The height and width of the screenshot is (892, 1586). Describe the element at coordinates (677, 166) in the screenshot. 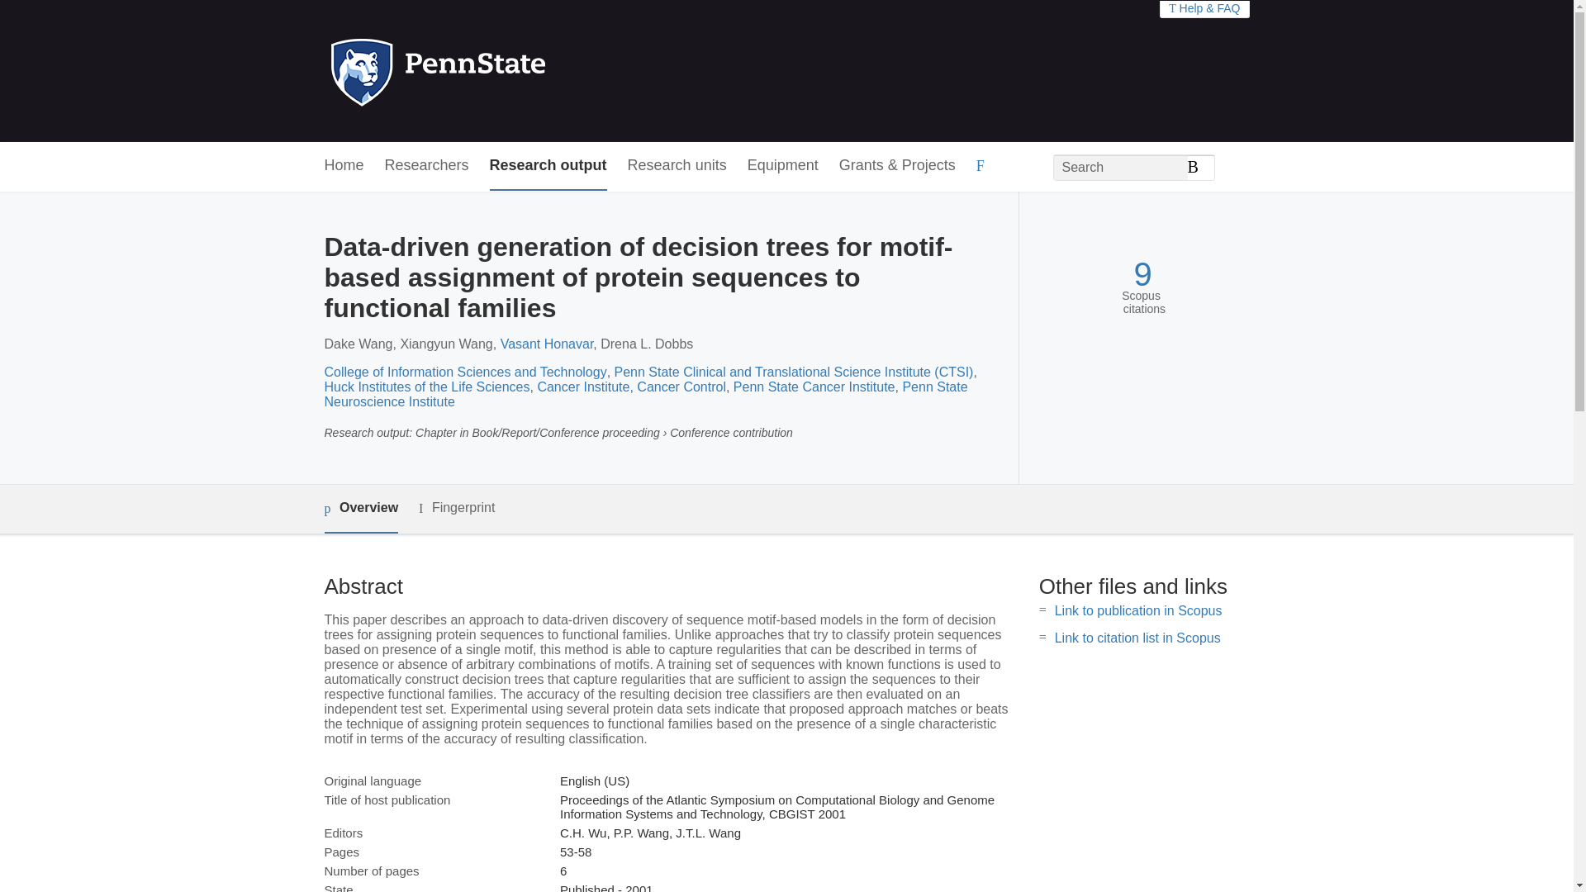

I see `Research units` at that location.